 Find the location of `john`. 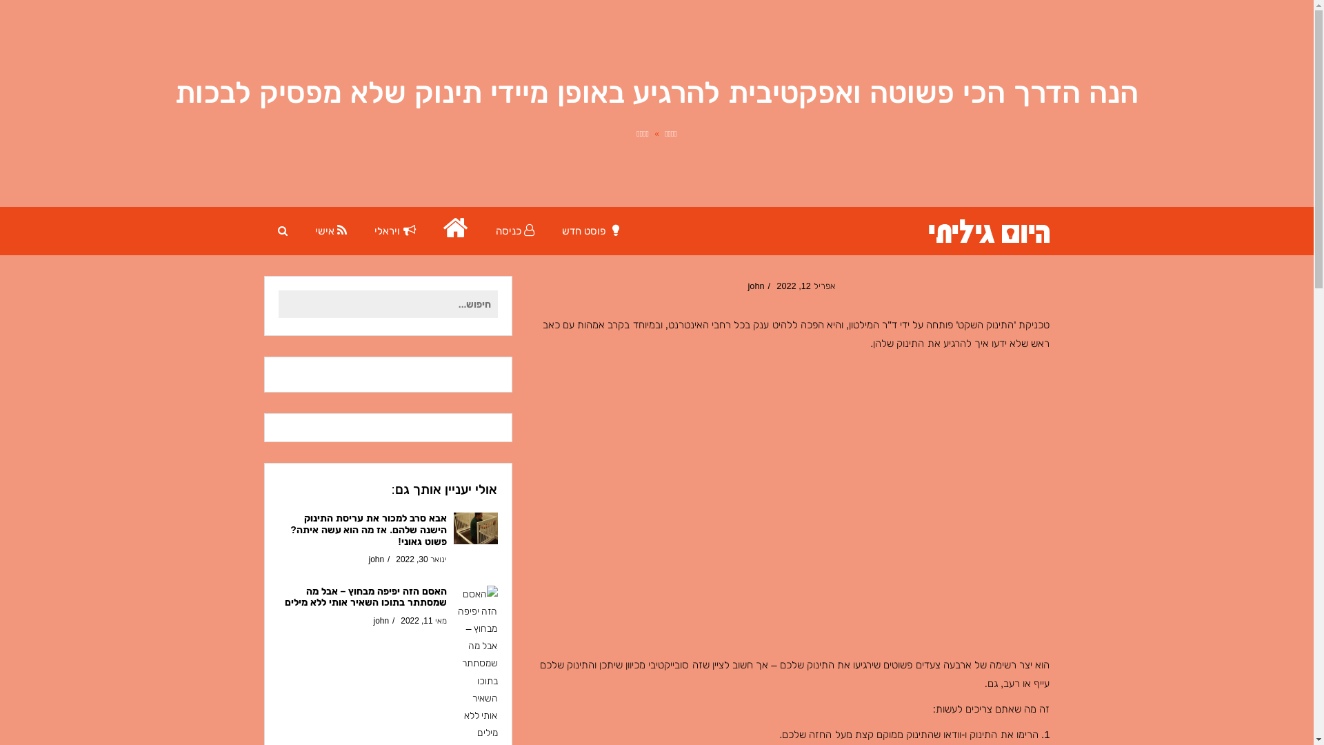

john is located at coordinates (756, 286).